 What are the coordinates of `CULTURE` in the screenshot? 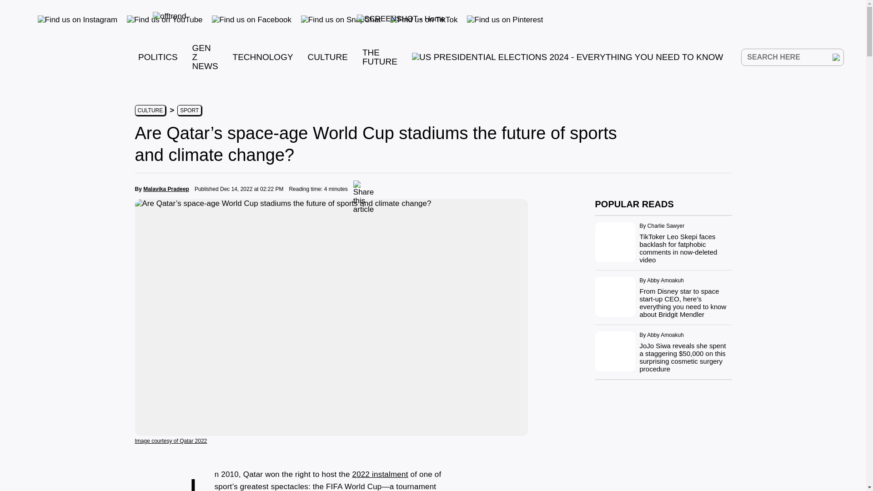 It's located at (150, 110).